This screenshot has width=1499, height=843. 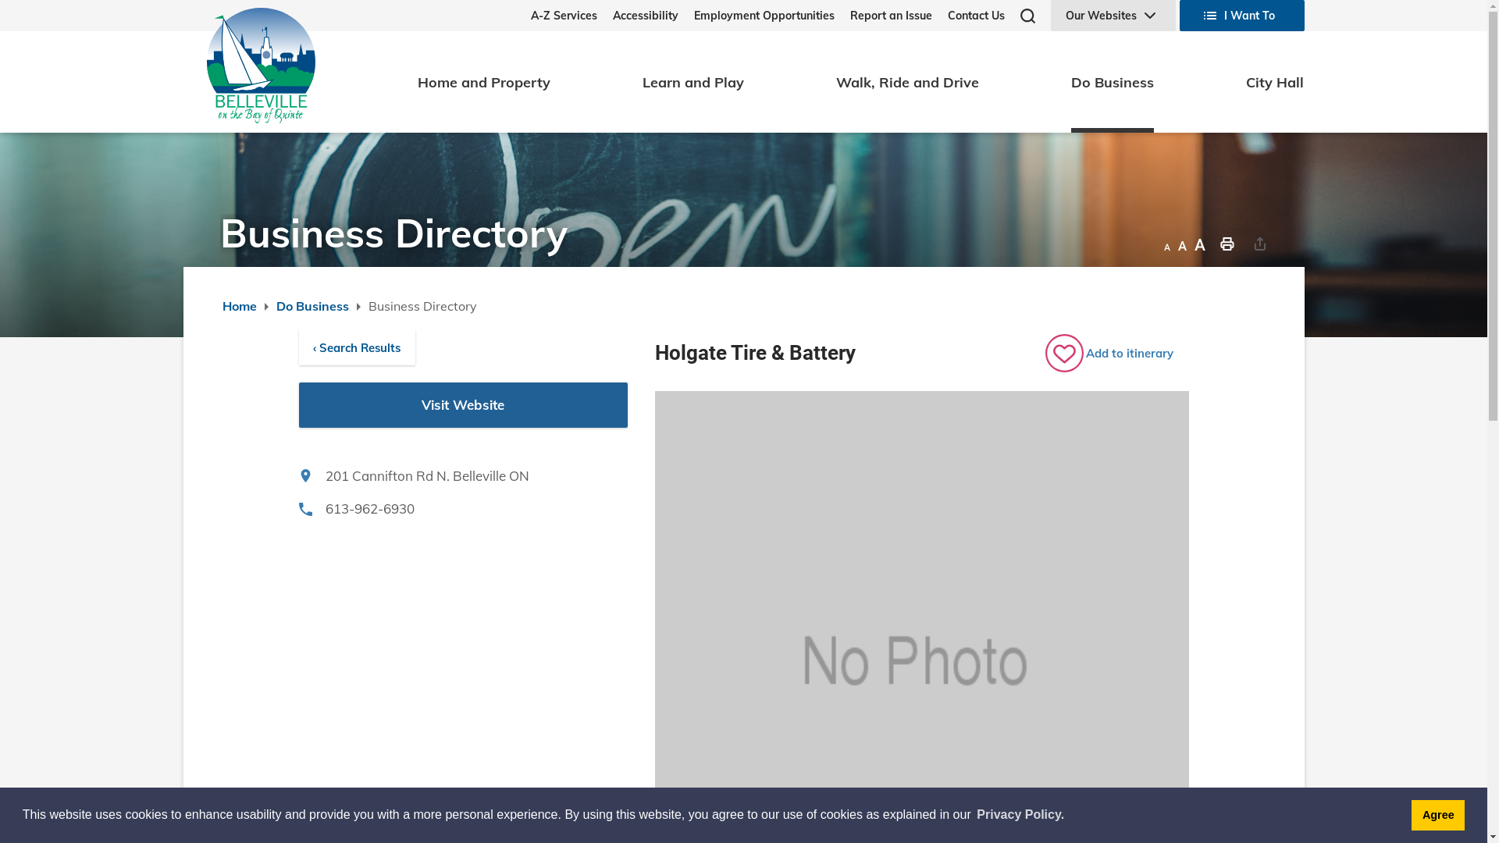 I want to click on Do Business, so click(x=312, y=306).